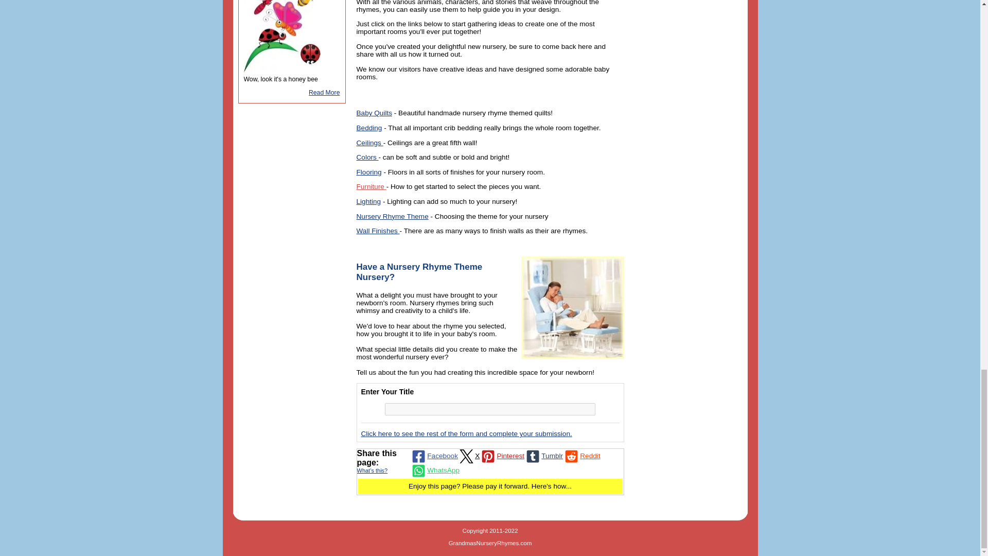 This screenshot has height=556, width=988. What do you see at coordinates (368, 201) in the screenshot?
I see `Lighting` at bounding box center [368, 201].